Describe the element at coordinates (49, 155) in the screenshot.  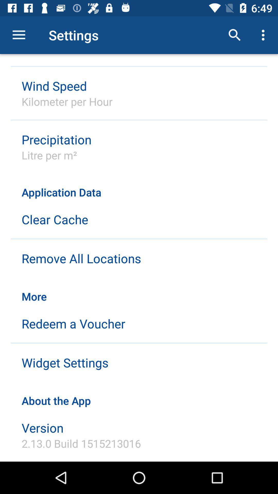
I see `select the icon below precipitation icon` at that location.